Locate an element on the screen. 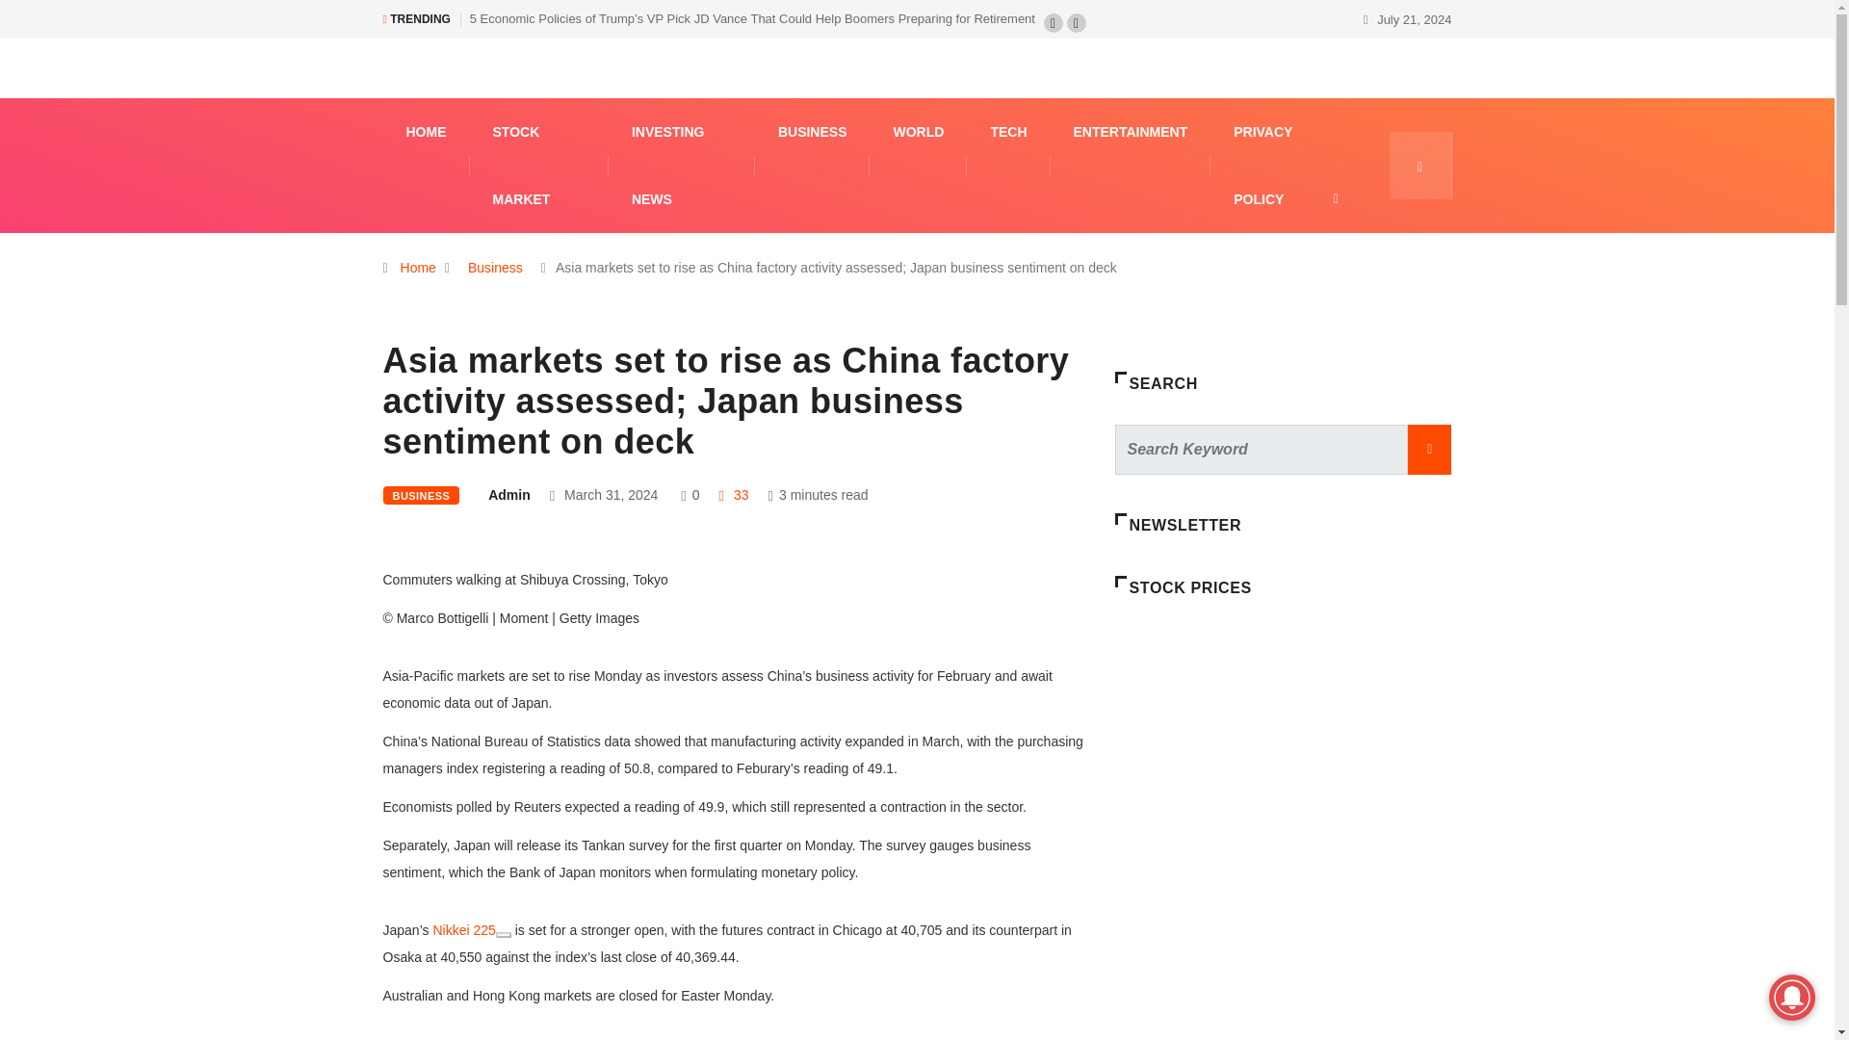 The image size is (1849, 1040). ENTERTAINMENT is located at coordinates (1129, 131).